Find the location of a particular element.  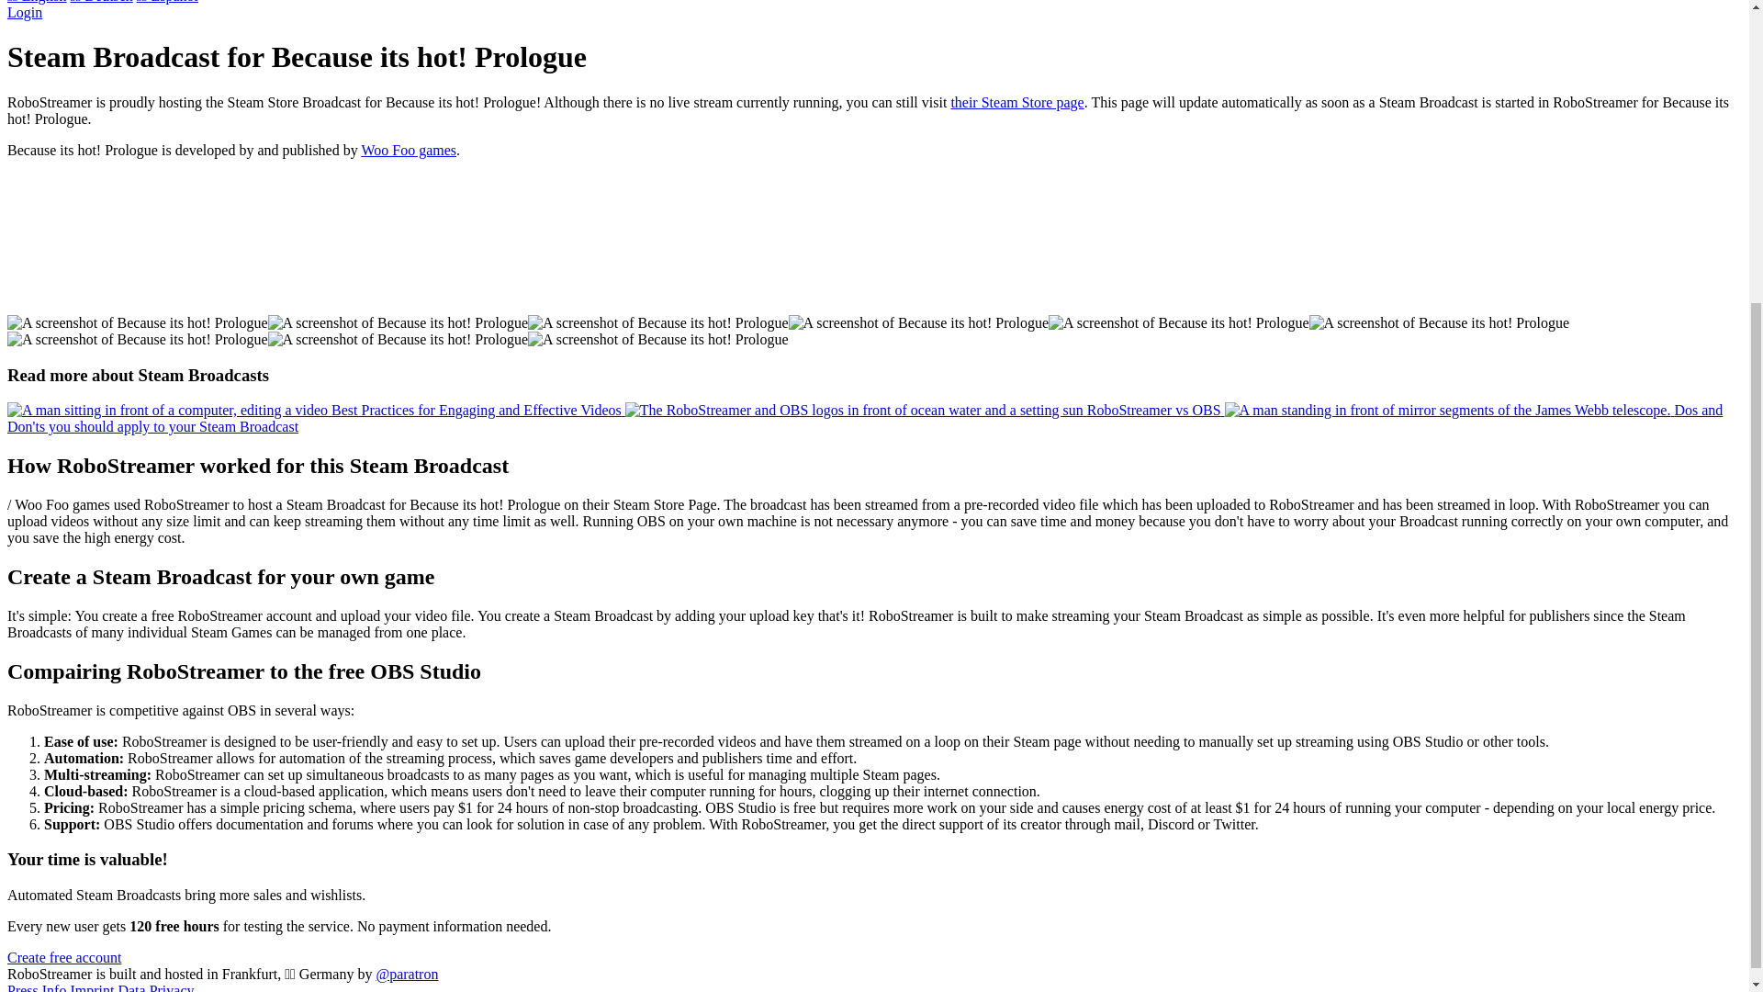

Create free account is located at coordinates (64, 957).